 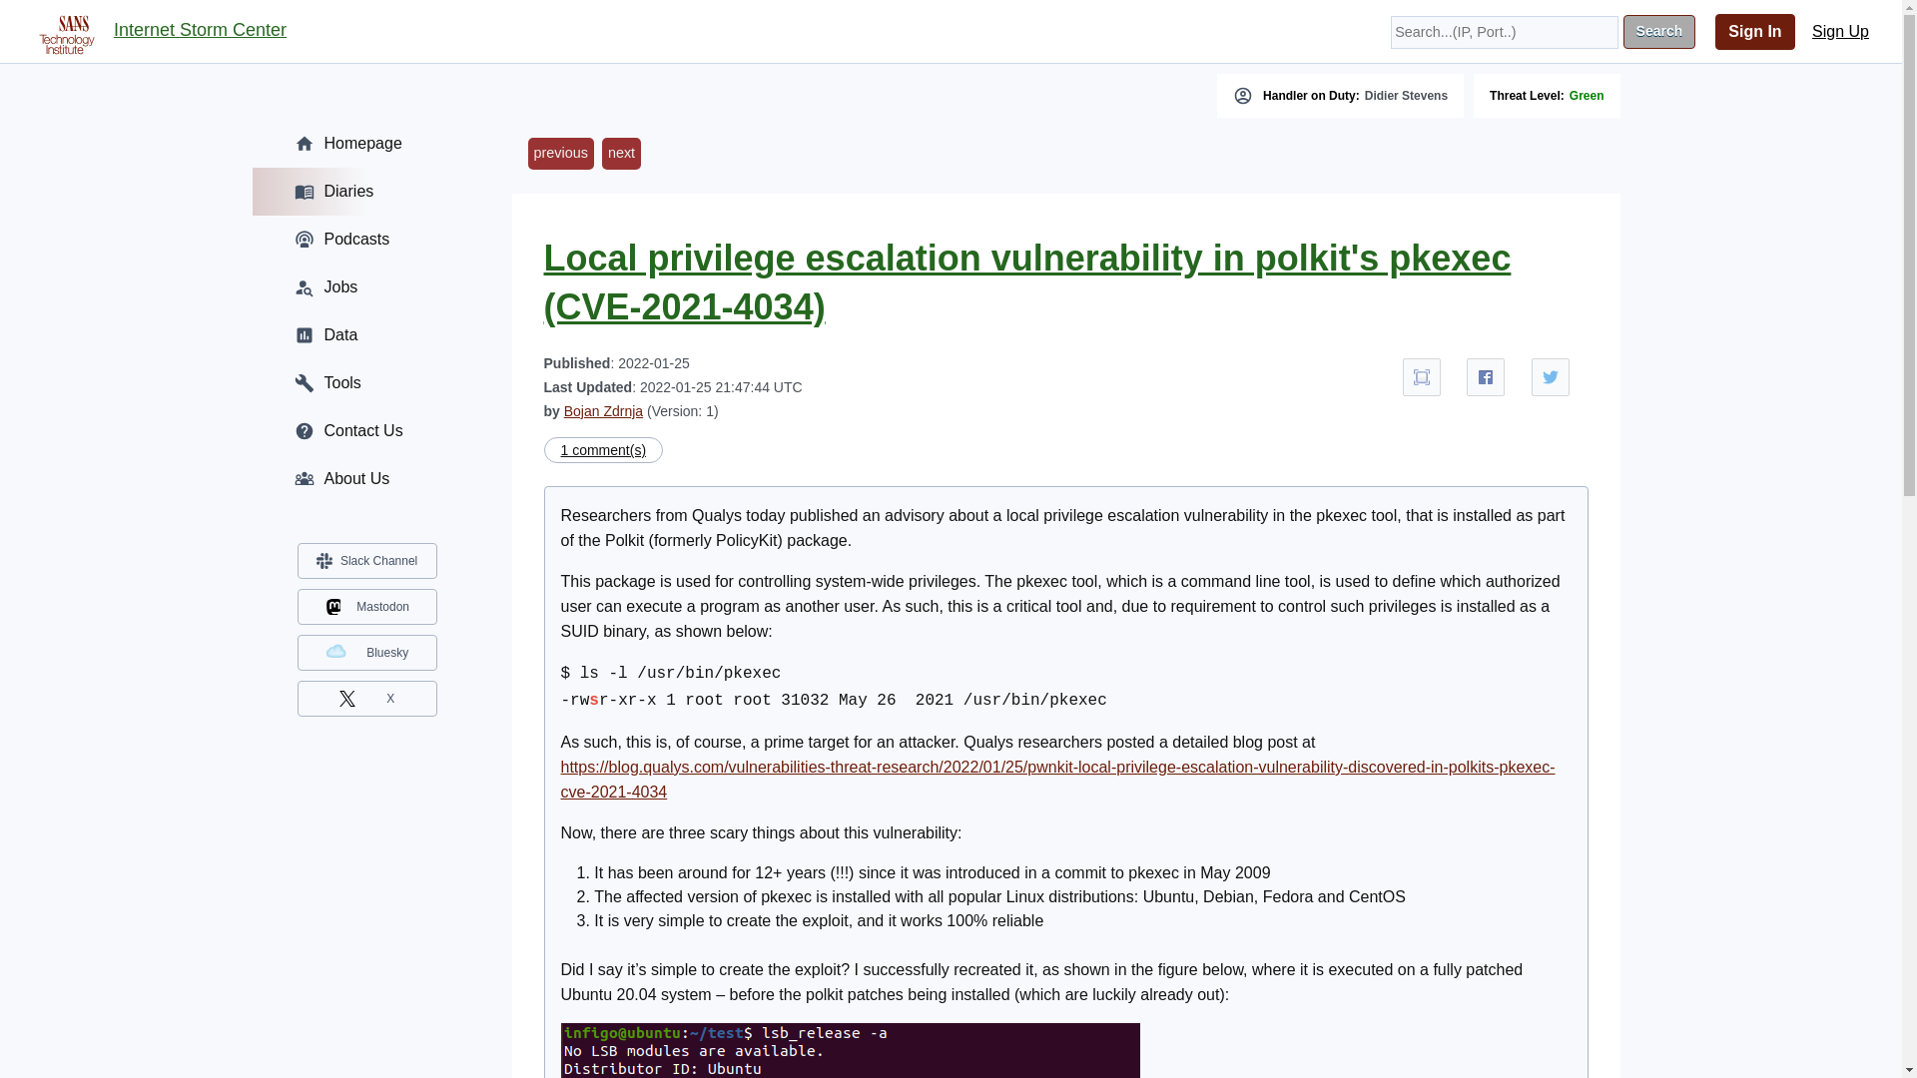 What do you see at coordinates (559, 154) in the screenshot?
I see `previous` at bounding box center [559, 154].